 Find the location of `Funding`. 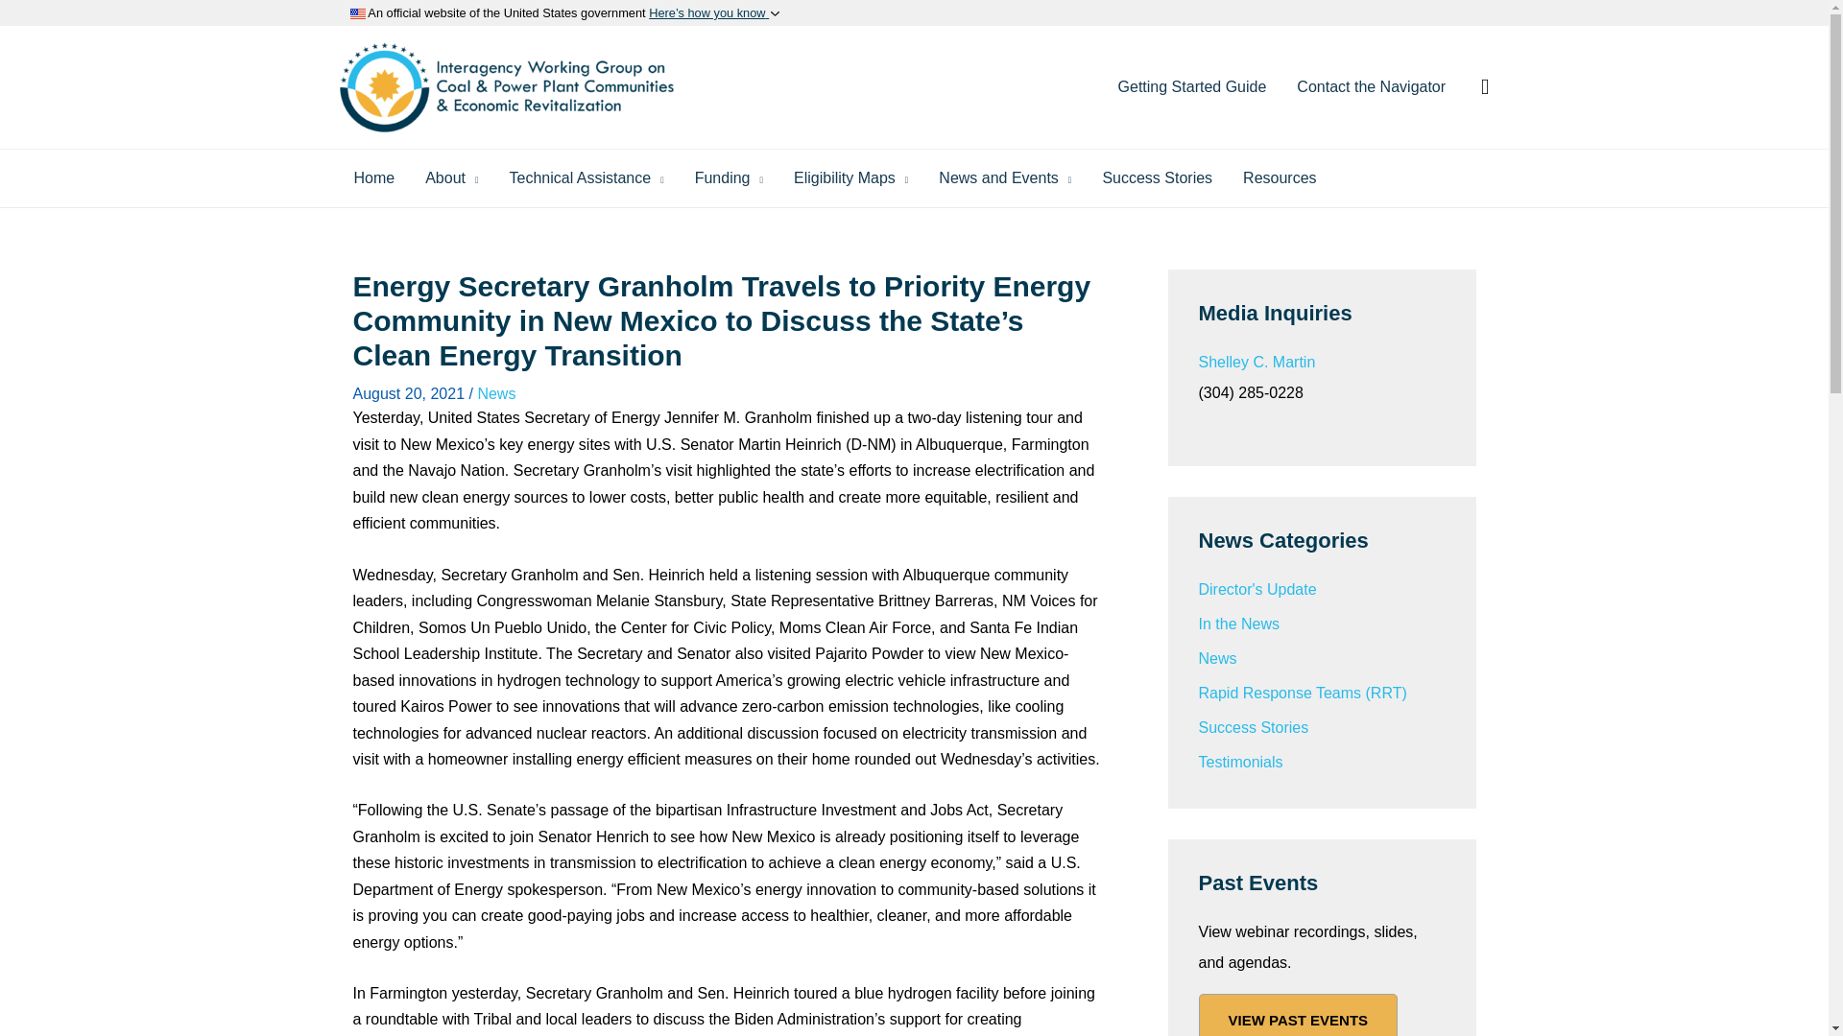

Funding is located at coordinates (729, 178).